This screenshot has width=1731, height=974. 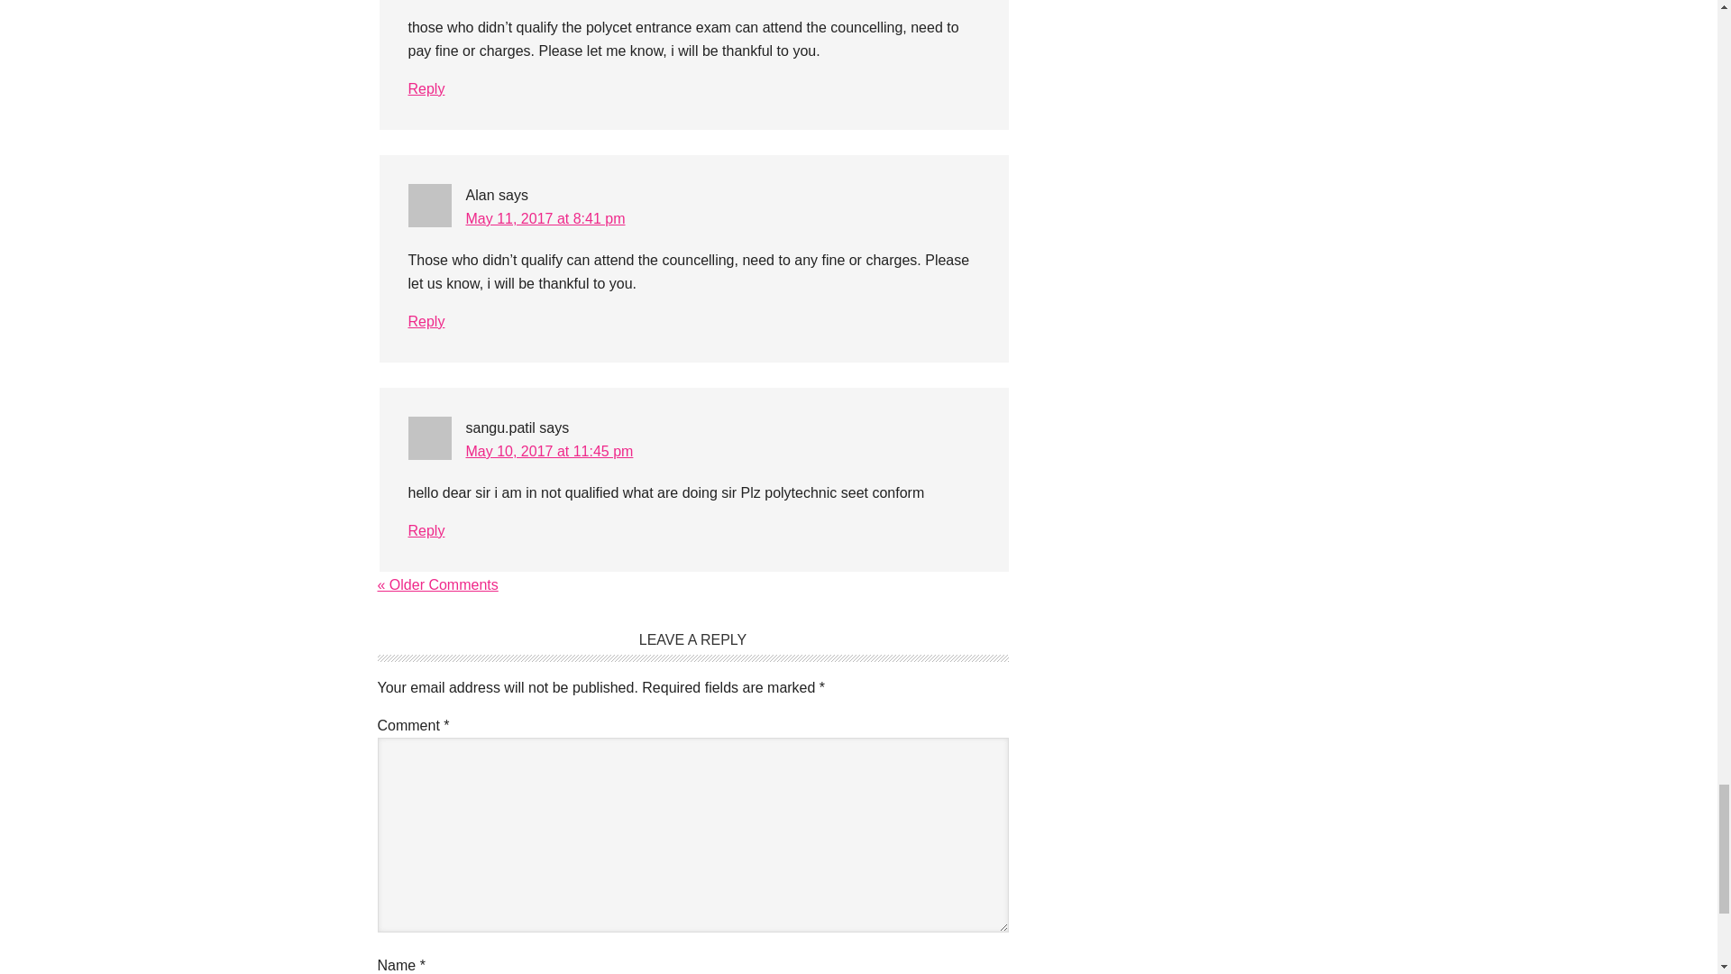 What do you see at coordinates (426, 88) in the screenshot?
I see `Reply` at bounding box center [426, 88].